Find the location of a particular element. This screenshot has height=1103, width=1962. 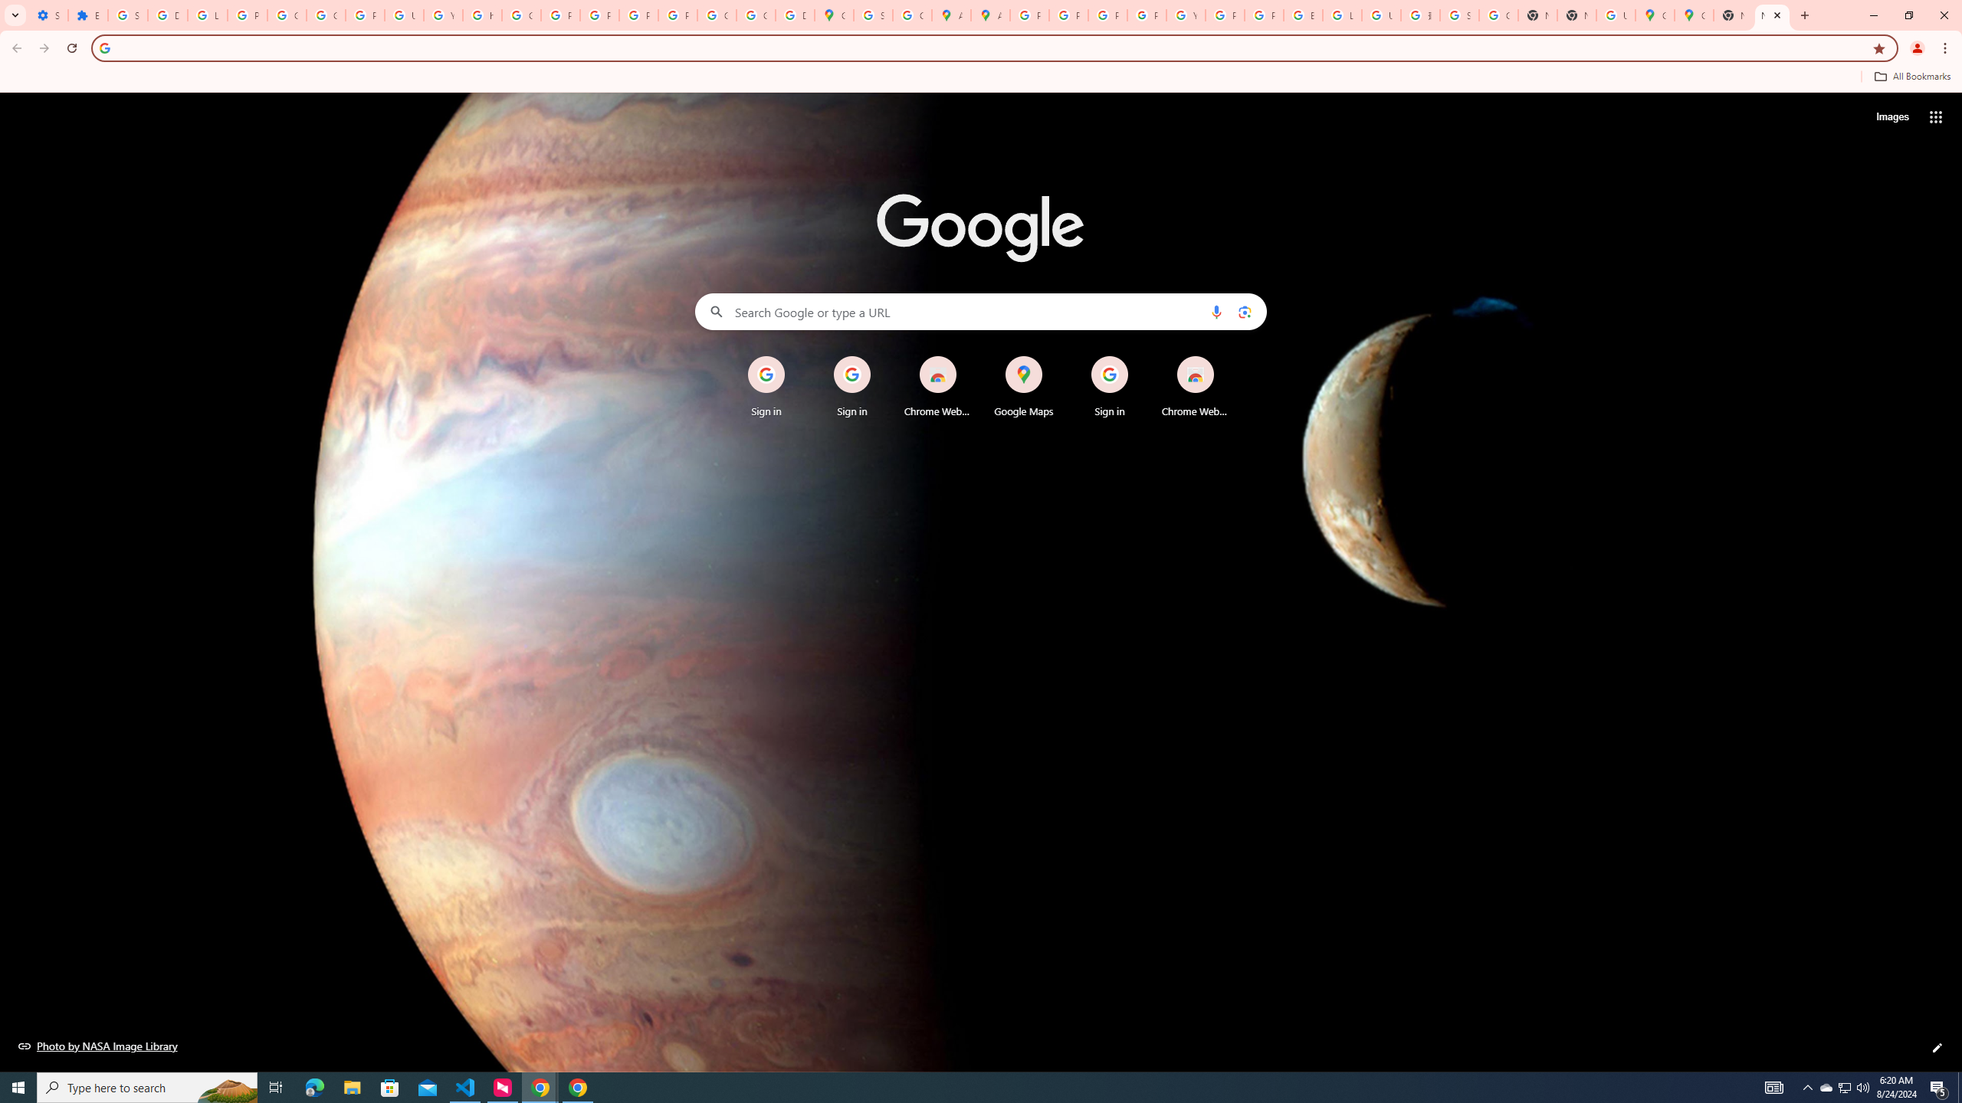

Customize this page is located at coordinates (1937, 1048).